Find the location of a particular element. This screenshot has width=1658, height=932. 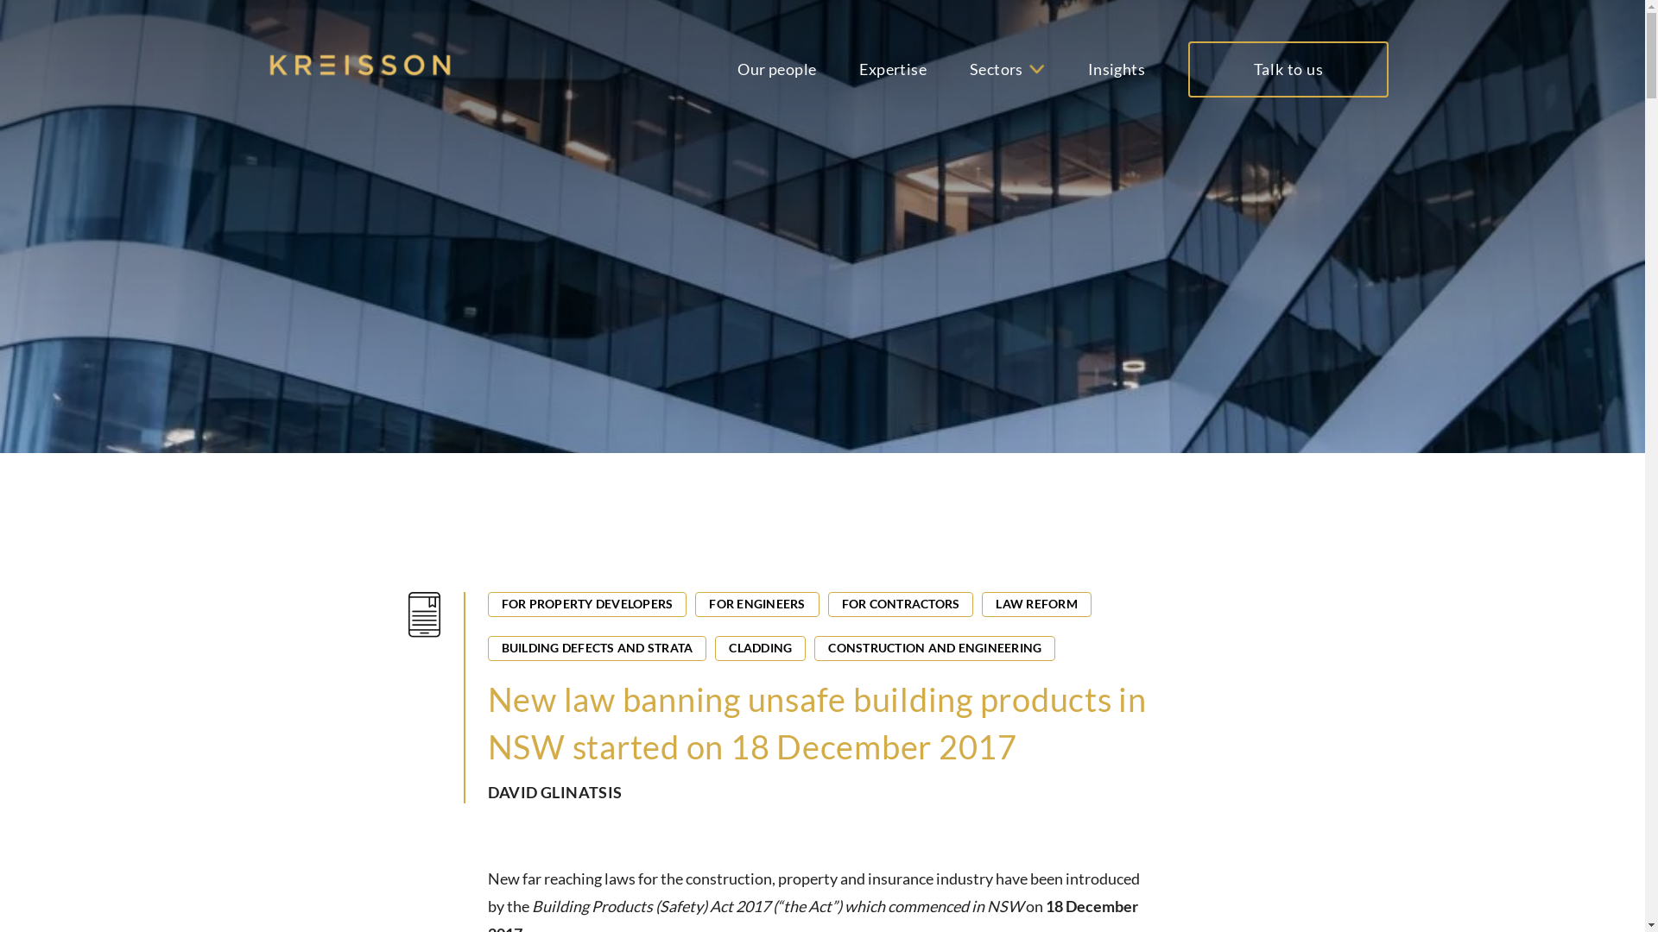

Expertise is located at coordinates (893, 69).